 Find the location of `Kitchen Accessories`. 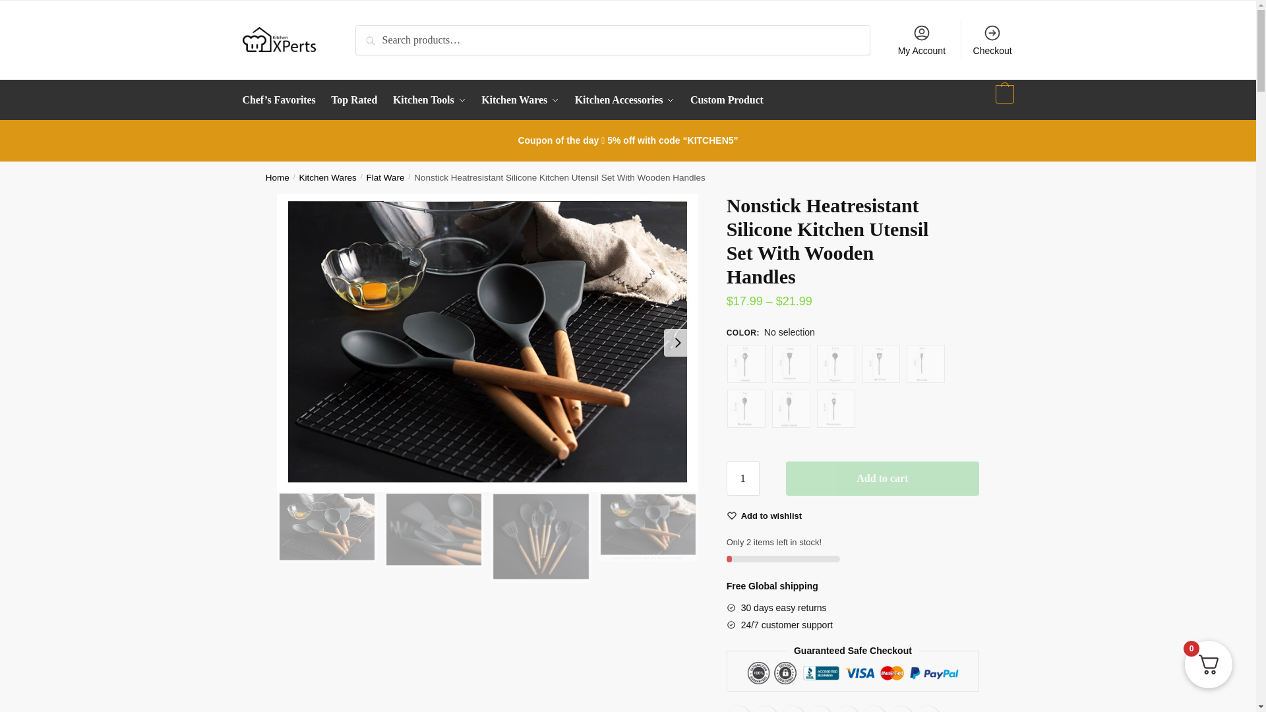

Kitchen Accessories is located at coordinates (624, 100).